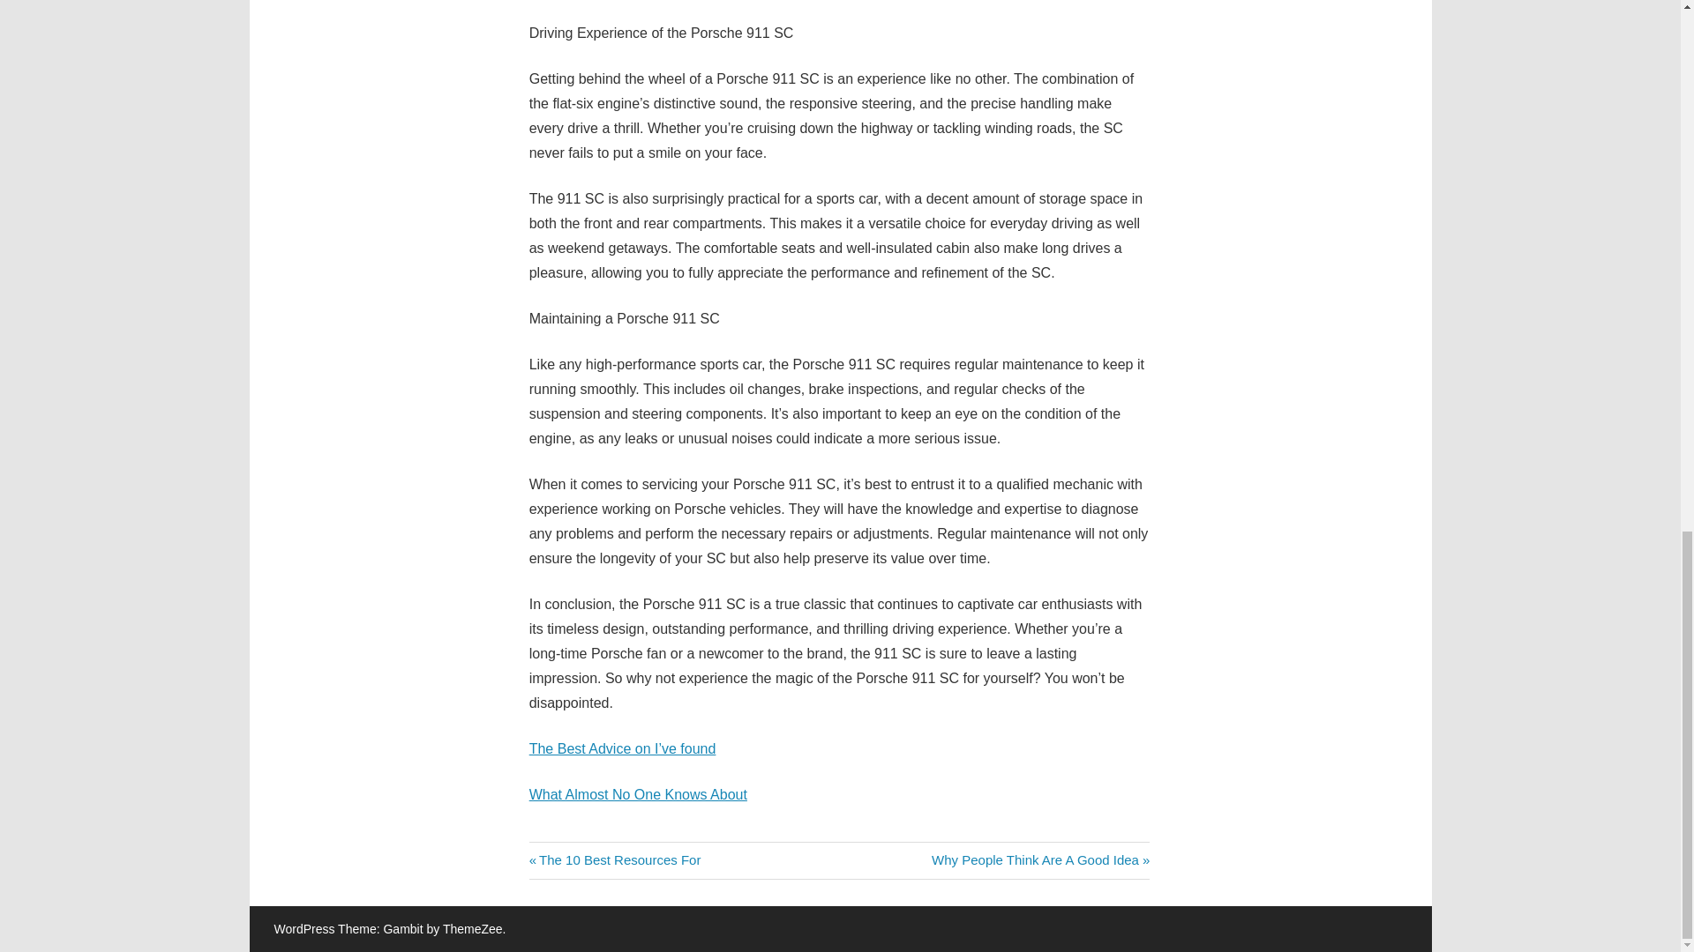  What do you see at coordinates (614, 859) in the screenshot?
I see `What Almost No One Knows About` at bounding box center [614, 859].